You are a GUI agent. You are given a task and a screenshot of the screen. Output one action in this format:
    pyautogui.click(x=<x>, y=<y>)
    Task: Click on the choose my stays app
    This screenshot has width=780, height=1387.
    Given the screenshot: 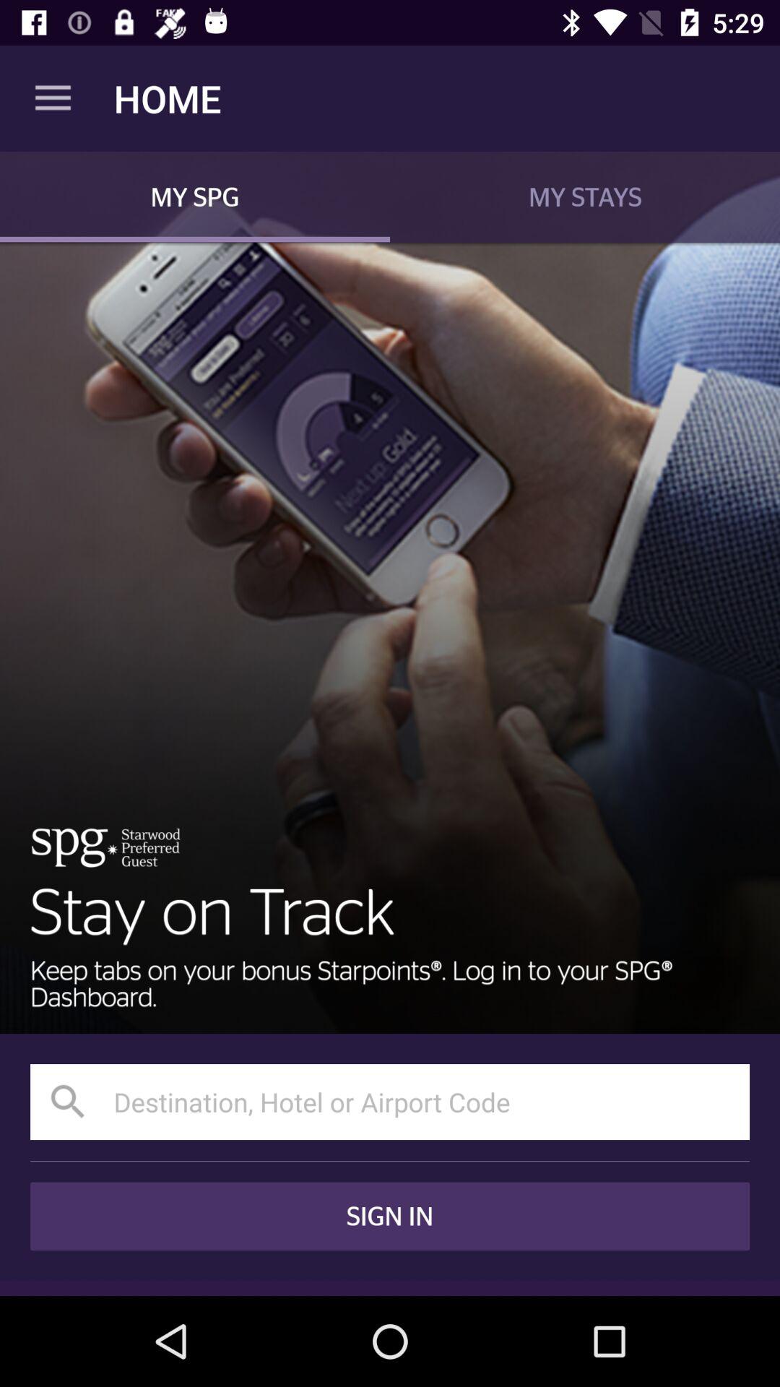 What is the action you would take?
    pyautogui.click(x=585, y=196)
    